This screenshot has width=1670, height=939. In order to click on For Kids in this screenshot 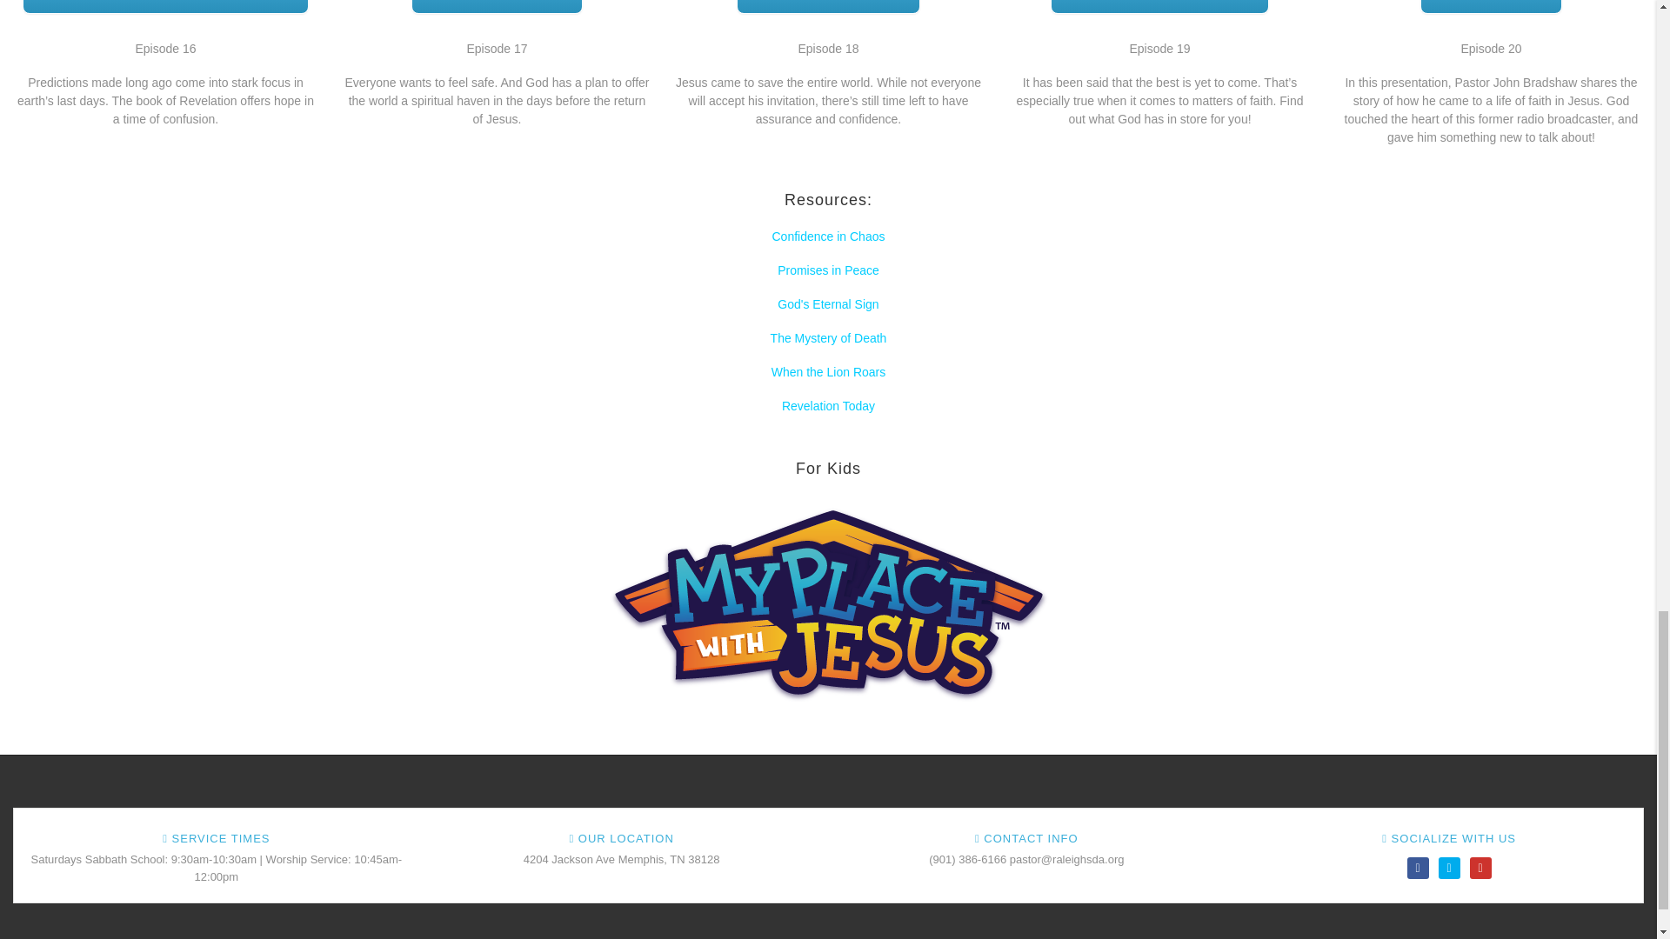, I will do `click(827, 603)`.